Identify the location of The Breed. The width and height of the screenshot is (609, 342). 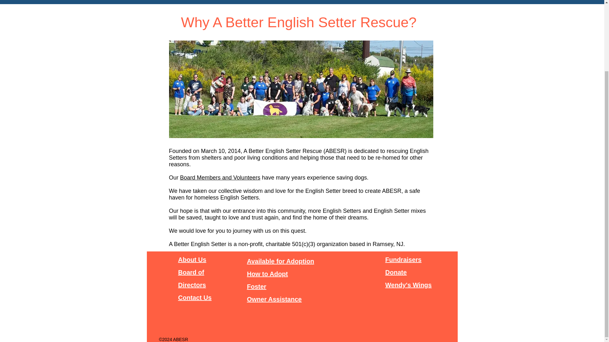
(285, 1).